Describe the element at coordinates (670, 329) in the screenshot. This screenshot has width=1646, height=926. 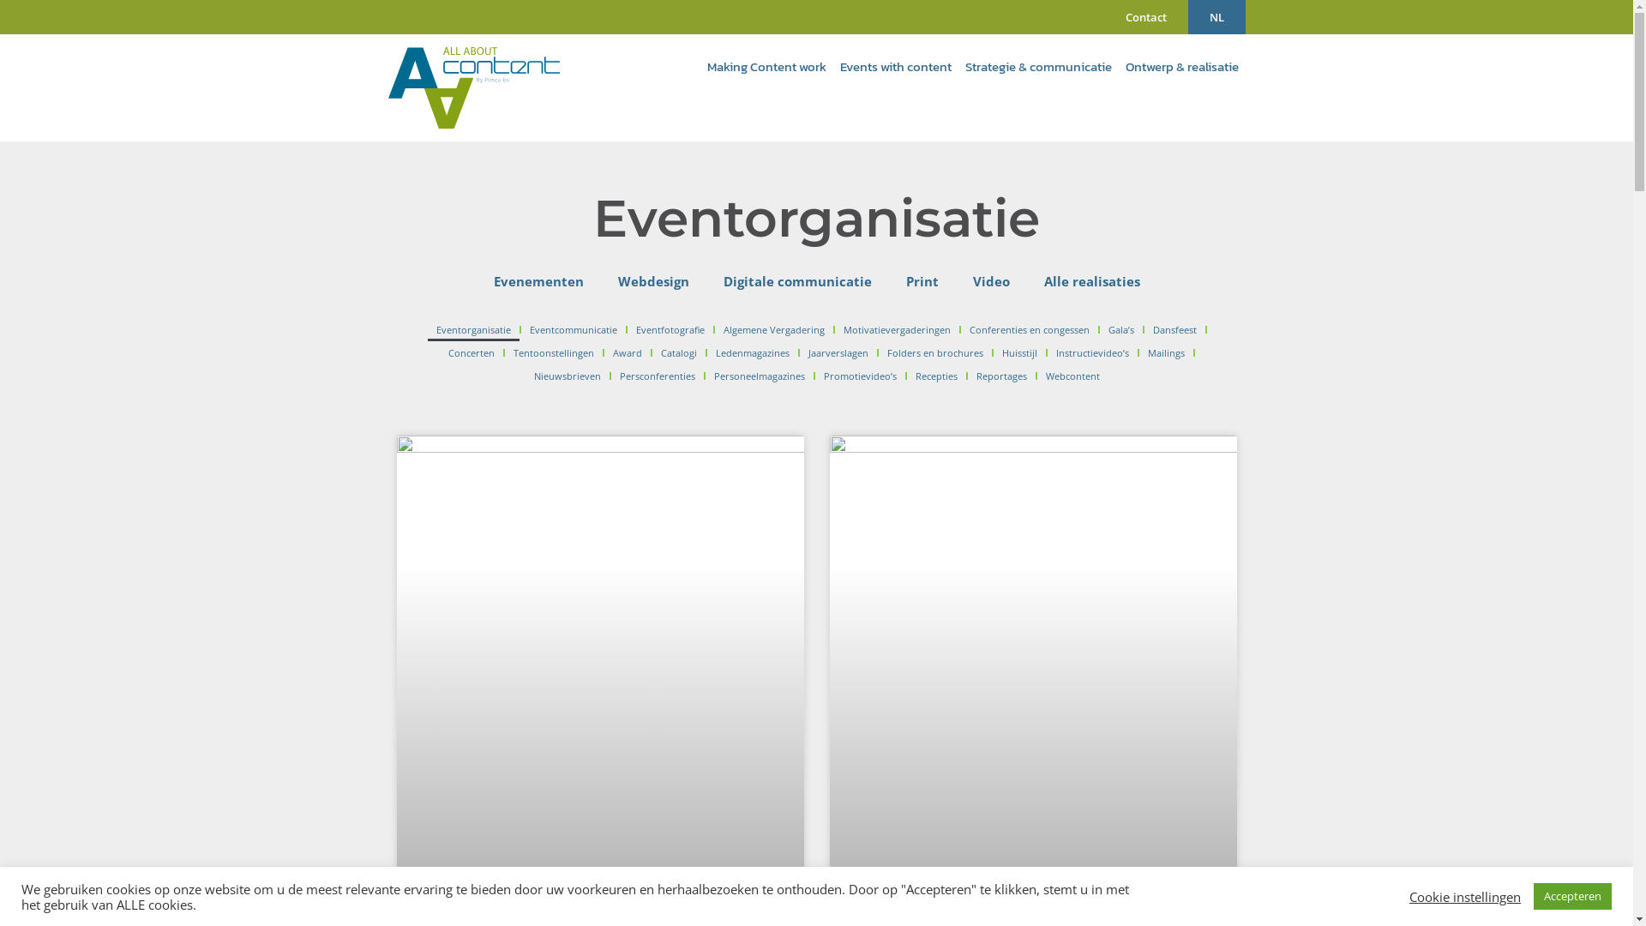
I see `Eventfotografie` at that location.